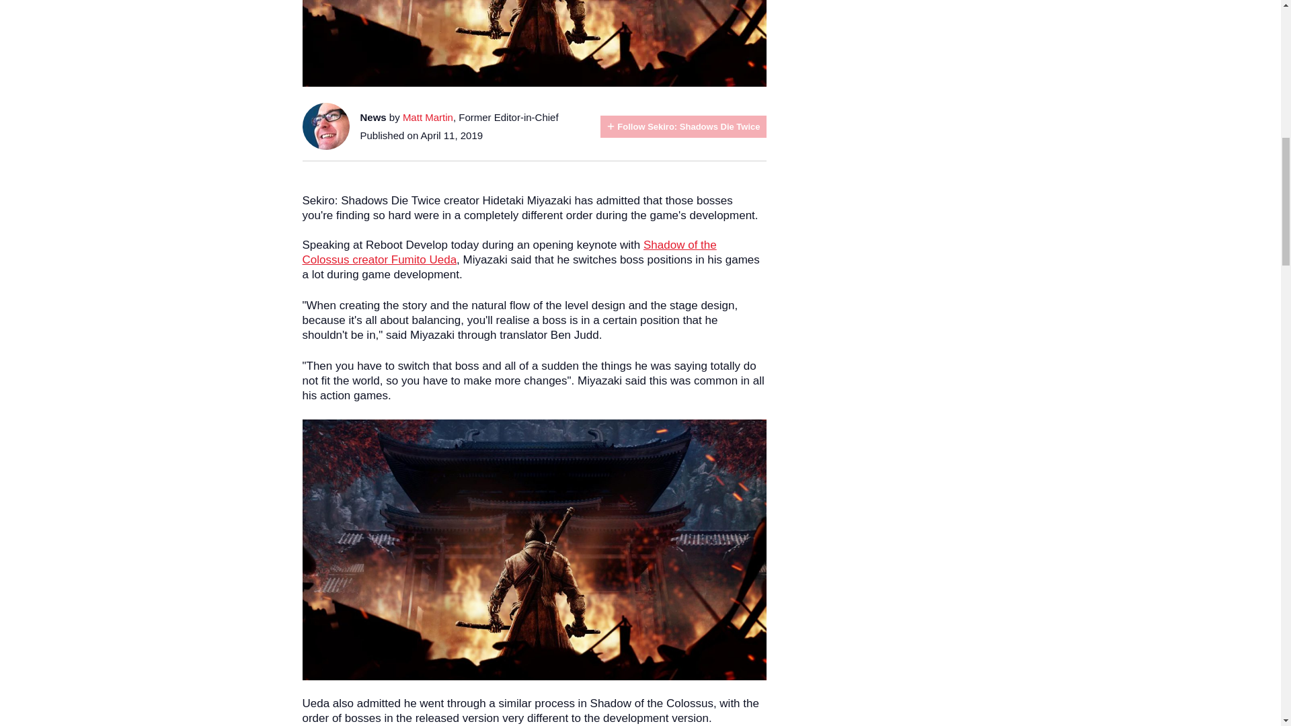  I want to click on Matt Martin, so click(428, 117).